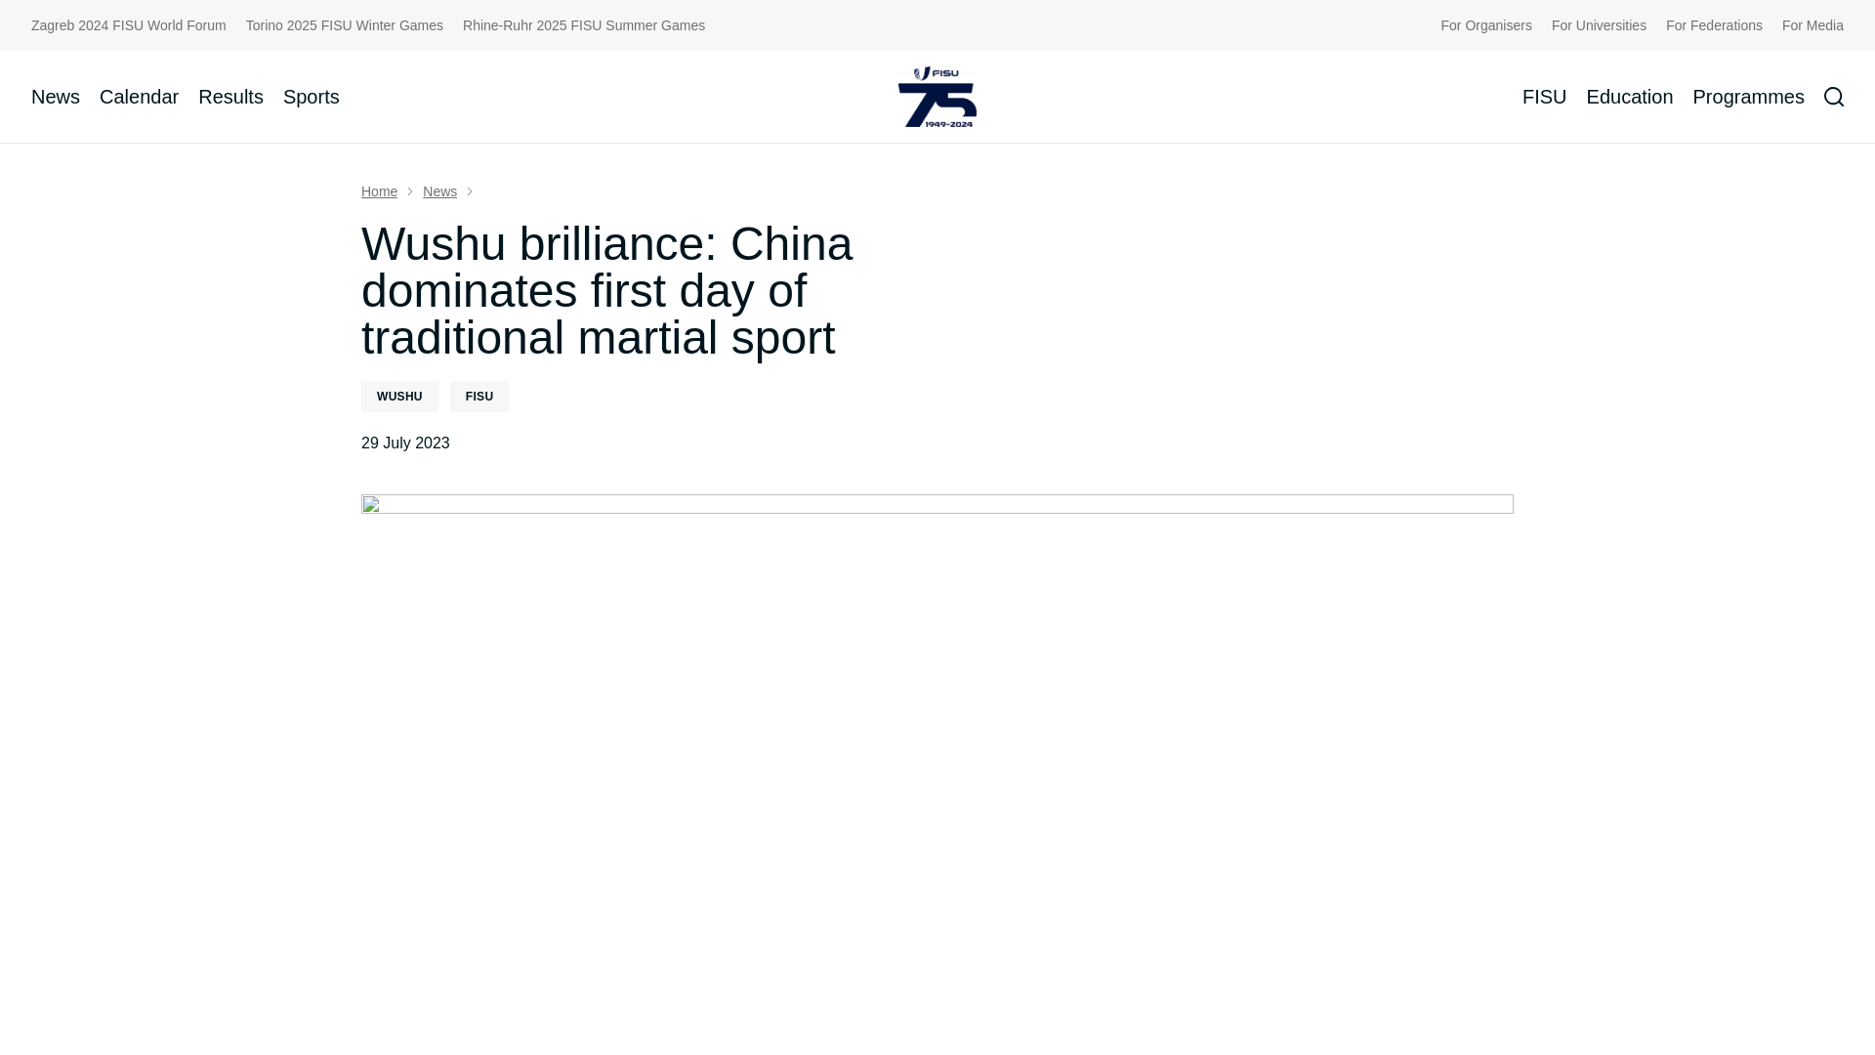 The width and height of the screenshot is (1875, 1055). Describe the element at coordinates (344, 25) in the screenshot. I see `Torino 2025 FISU Winter Games` at that location.